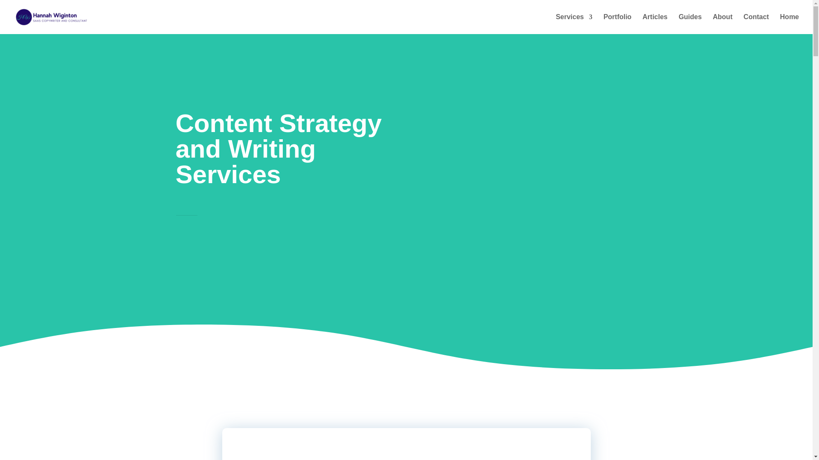 The height and width of the screenshot is (460, 819). I want to click on Articles, so click(654, 24).